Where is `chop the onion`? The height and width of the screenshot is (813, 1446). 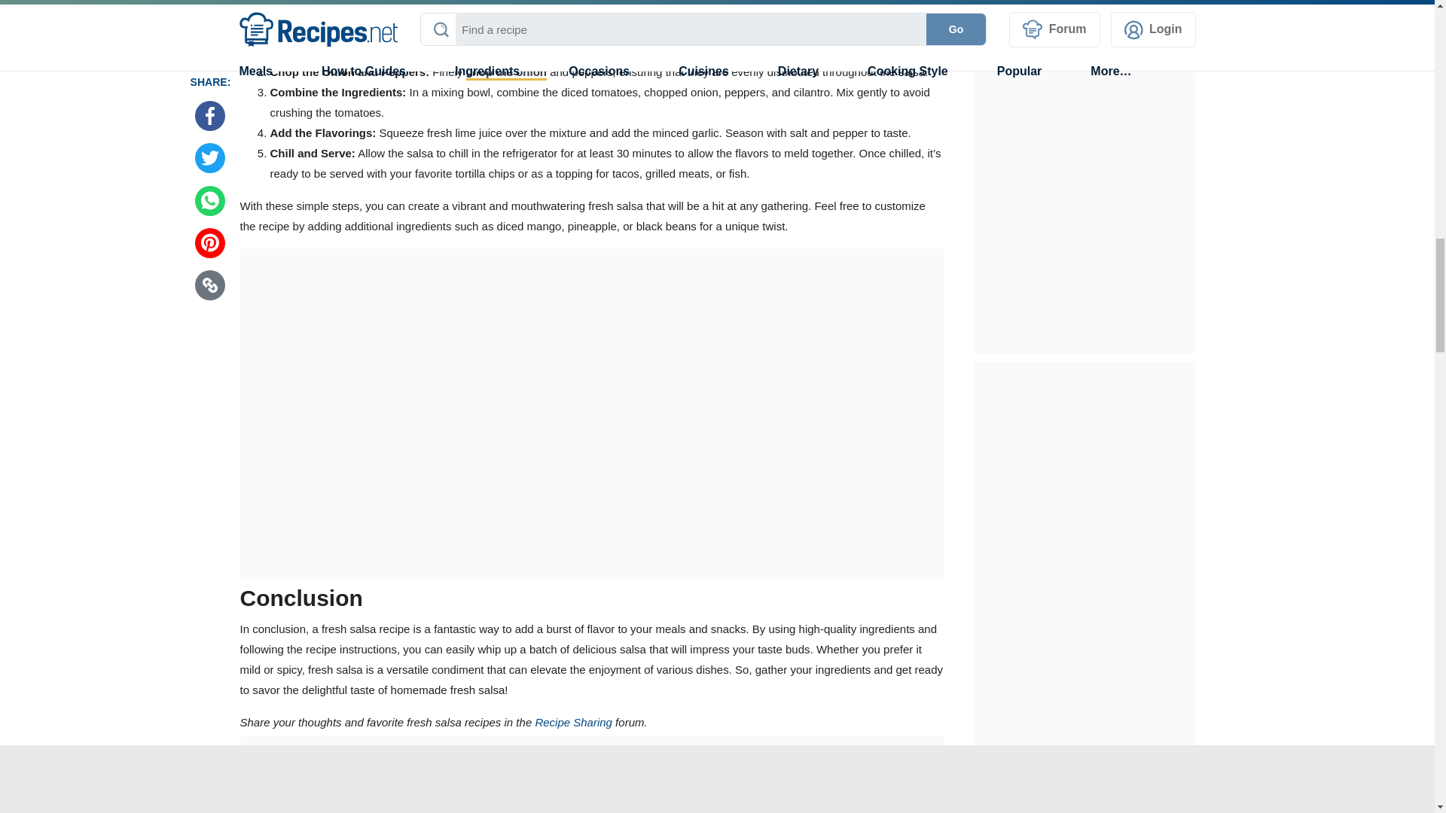 chop the onion is located at coordinates (506, 72).